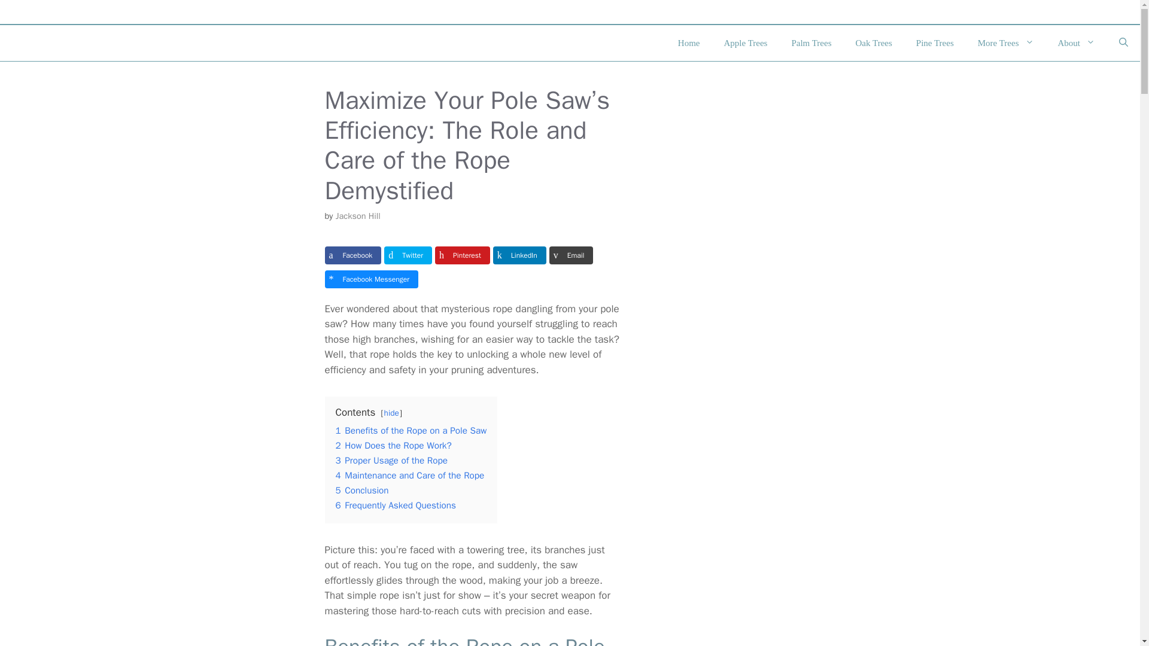  I want to click on Pinterest, so click(463, 255).